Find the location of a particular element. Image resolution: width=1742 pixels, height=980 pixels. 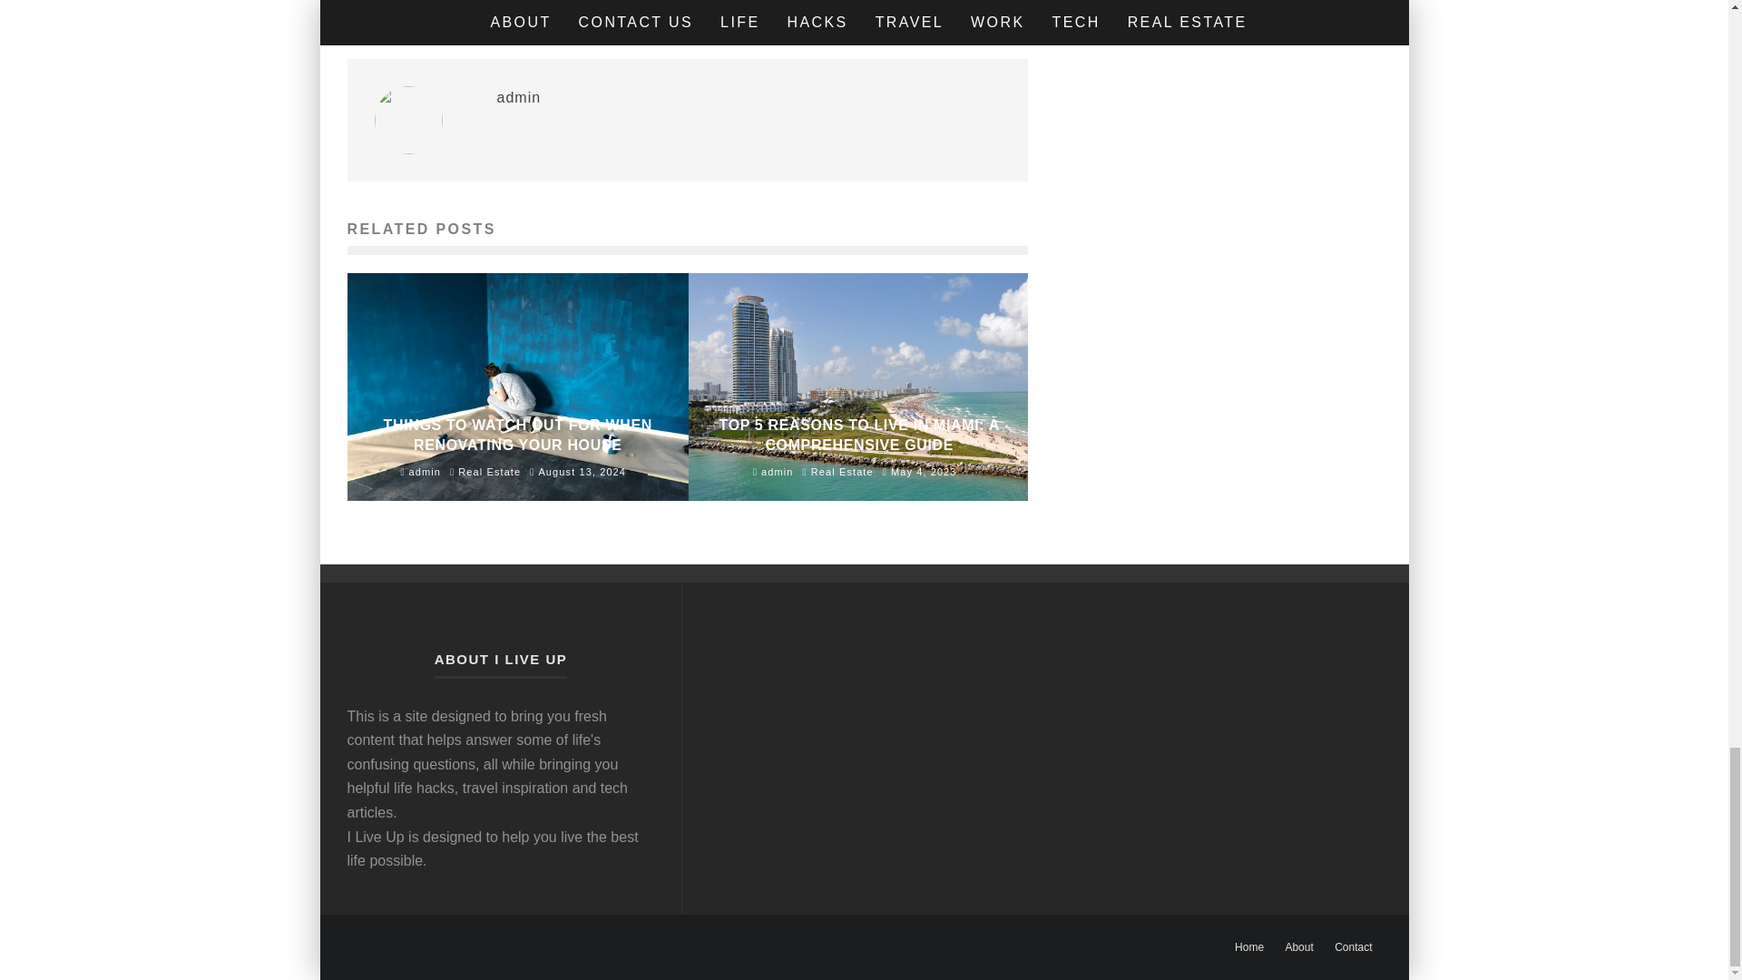

Real Estate is located at coordinates (842, 472).